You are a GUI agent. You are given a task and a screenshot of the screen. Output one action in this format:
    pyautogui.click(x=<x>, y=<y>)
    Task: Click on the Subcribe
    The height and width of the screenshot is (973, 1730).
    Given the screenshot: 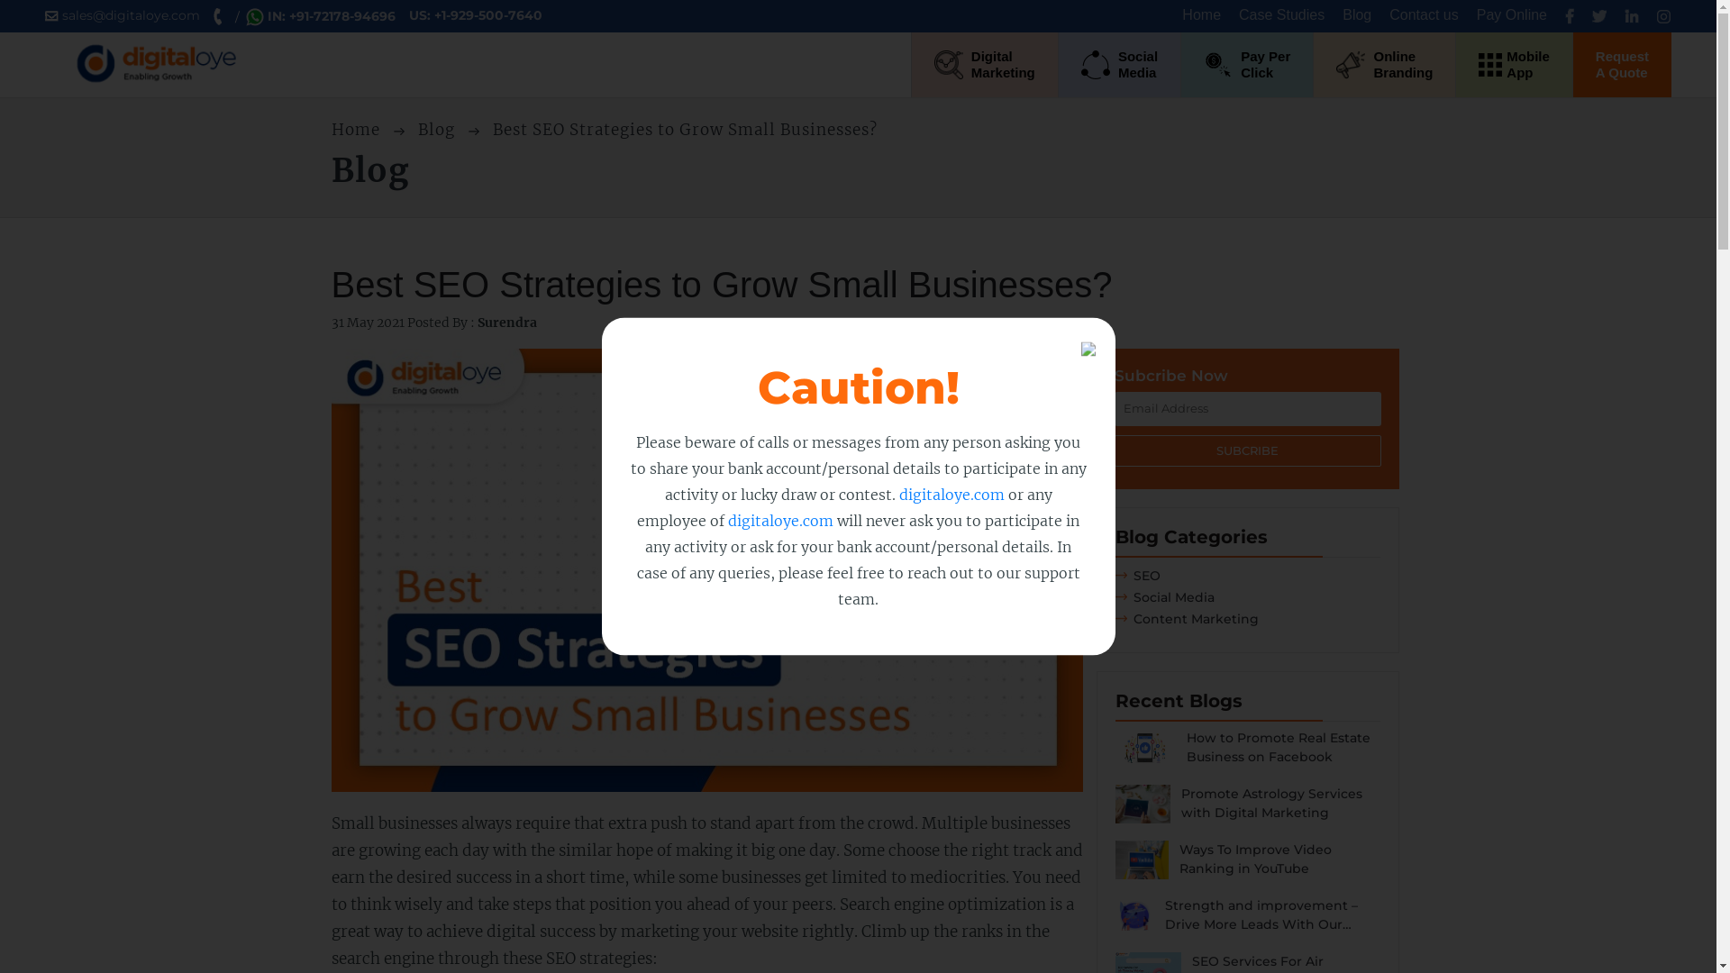 What is the action you would take?
    pyautogui.click(x=1247, y=451)
    